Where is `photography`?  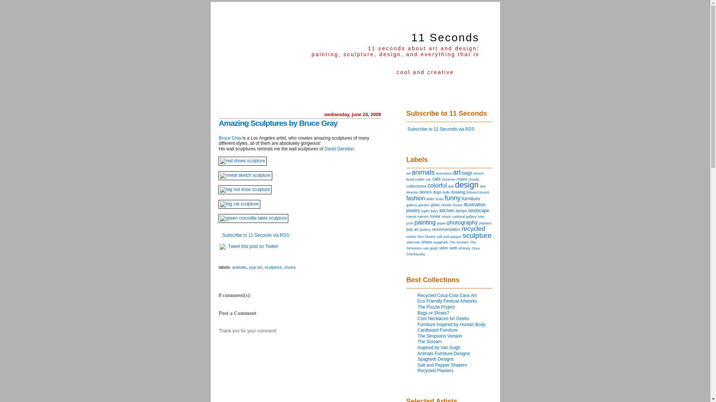
photography is located at coordinates (462, 223).